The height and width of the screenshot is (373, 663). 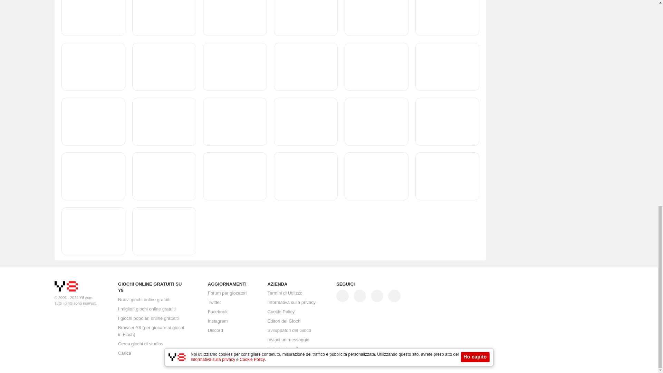 What do you see at coordinates (285, 293) in the screenshot?
I see `Termini di Utilizzo` at bounding box center [285, 293].